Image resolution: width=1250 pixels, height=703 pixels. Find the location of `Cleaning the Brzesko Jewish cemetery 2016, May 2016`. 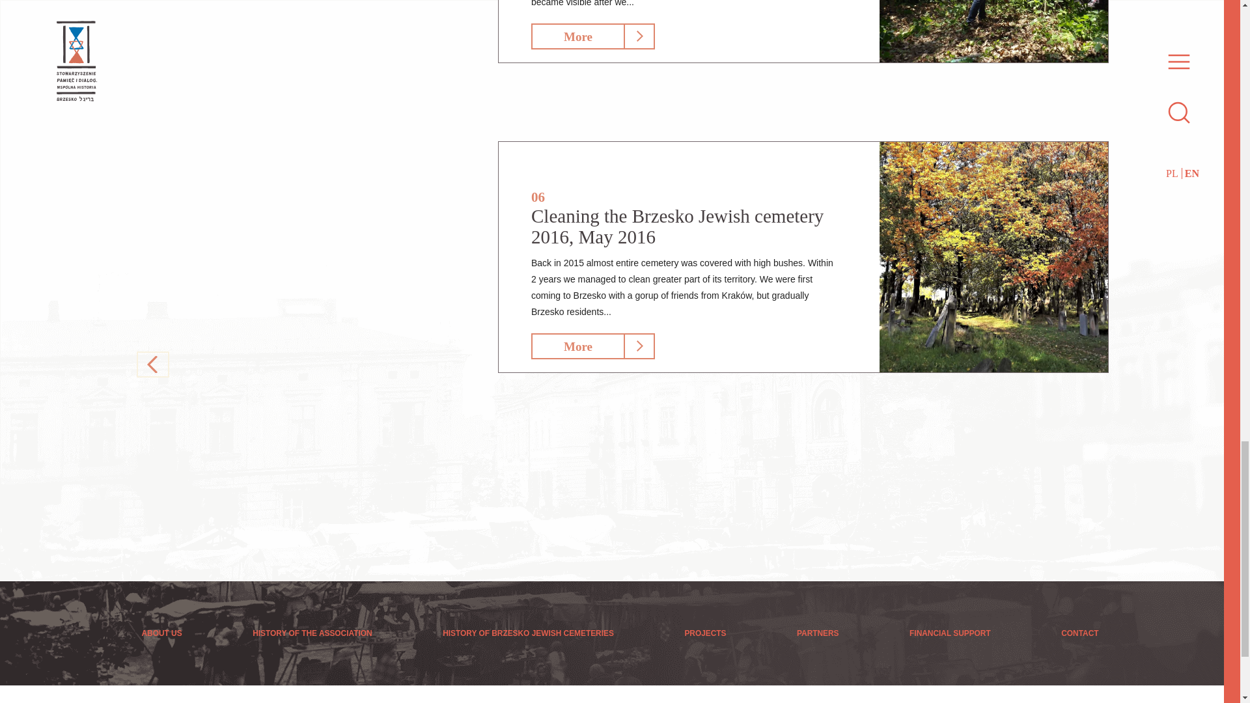

Cleaning the Brzesko Jewish cemetery 2016, May 2016 is located at coordinates (993, 257).